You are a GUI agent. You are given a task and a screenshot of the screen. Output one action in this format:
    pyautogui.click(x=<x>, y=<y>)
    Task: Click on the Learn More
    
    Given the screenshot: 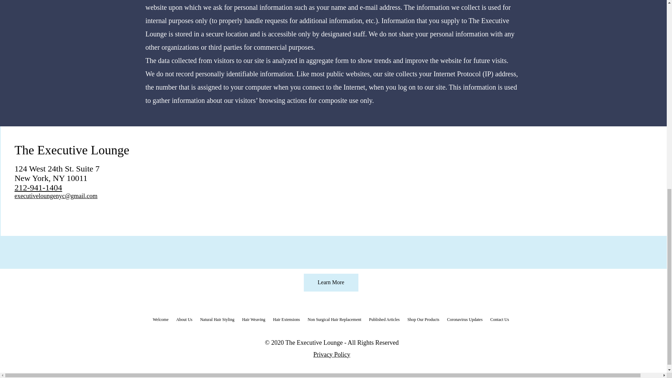 What is the action you would take?
    pyautogui.click(x=331, y=282)
    